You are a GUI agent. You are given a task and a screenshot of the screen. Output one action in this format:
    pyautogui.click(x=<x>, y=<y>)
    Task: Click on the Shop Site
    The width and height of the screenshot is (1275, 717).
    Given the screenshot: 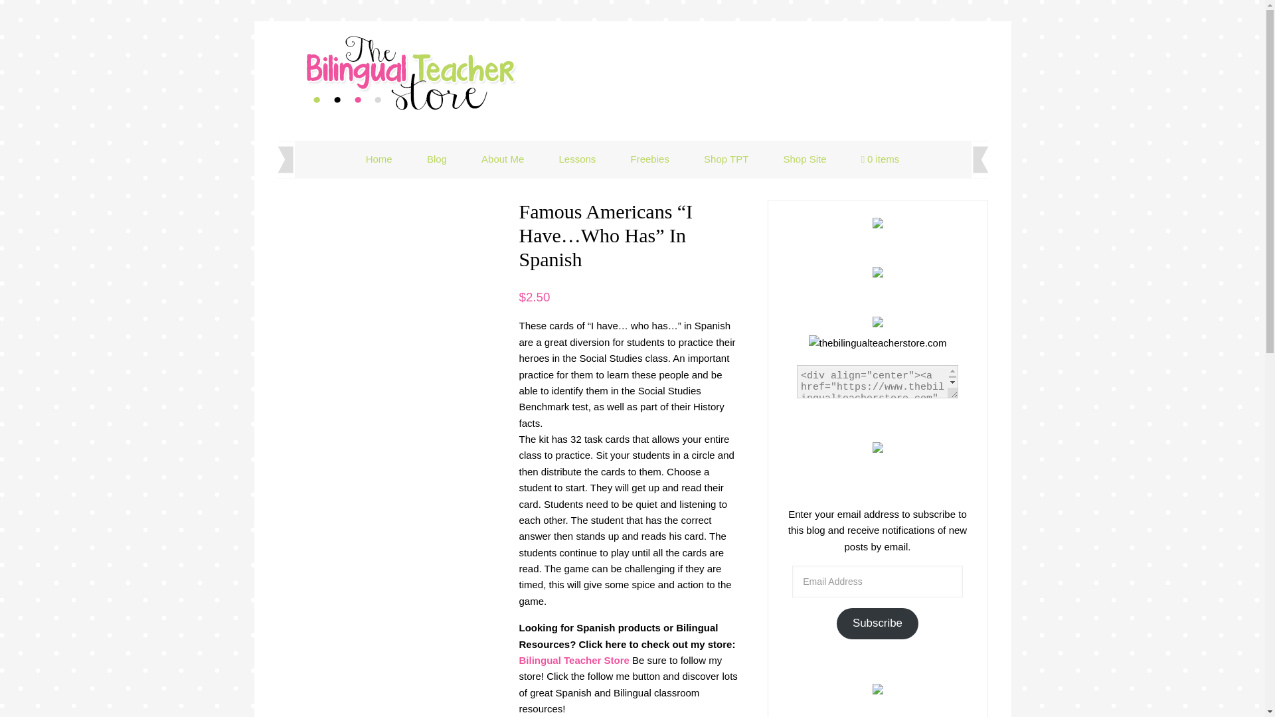 What is the action you would take?
    pyautogui.click(x=804, y=158)
    